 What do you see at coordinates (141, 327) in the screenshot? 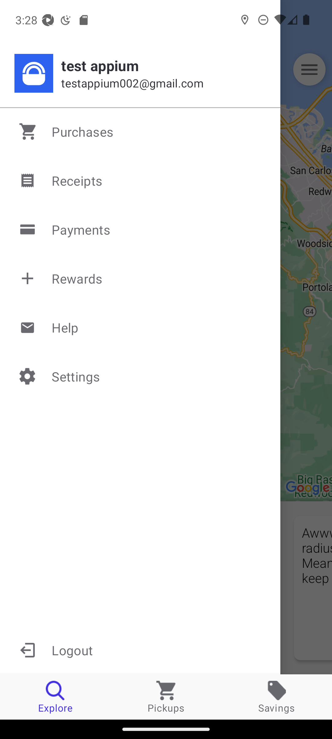
I see `Help` at bounding box center [141, 327].